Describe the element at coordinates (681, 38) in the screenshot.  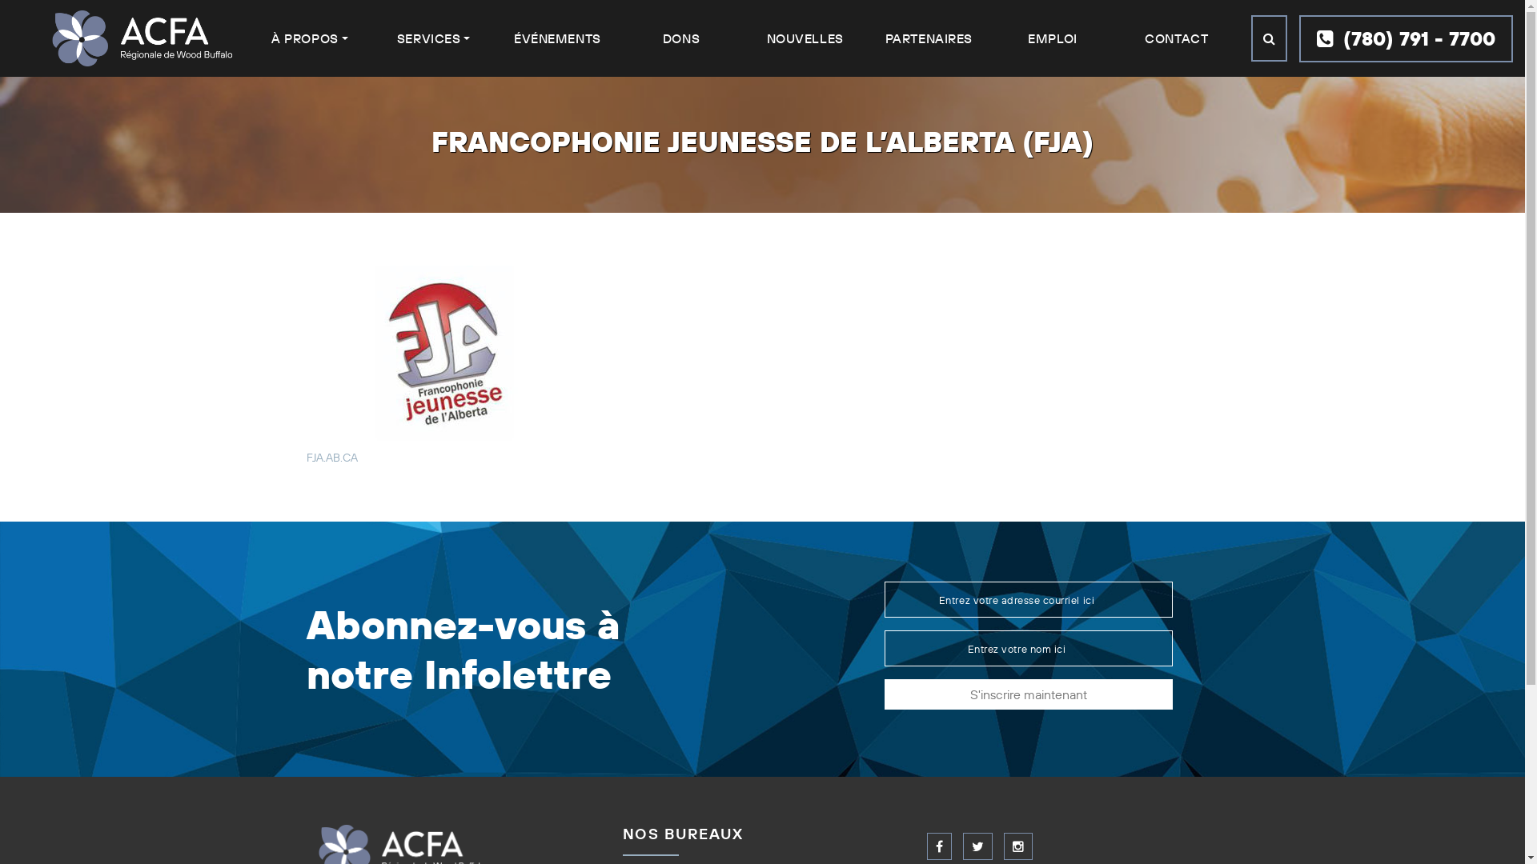
I see `DONS` at that location.